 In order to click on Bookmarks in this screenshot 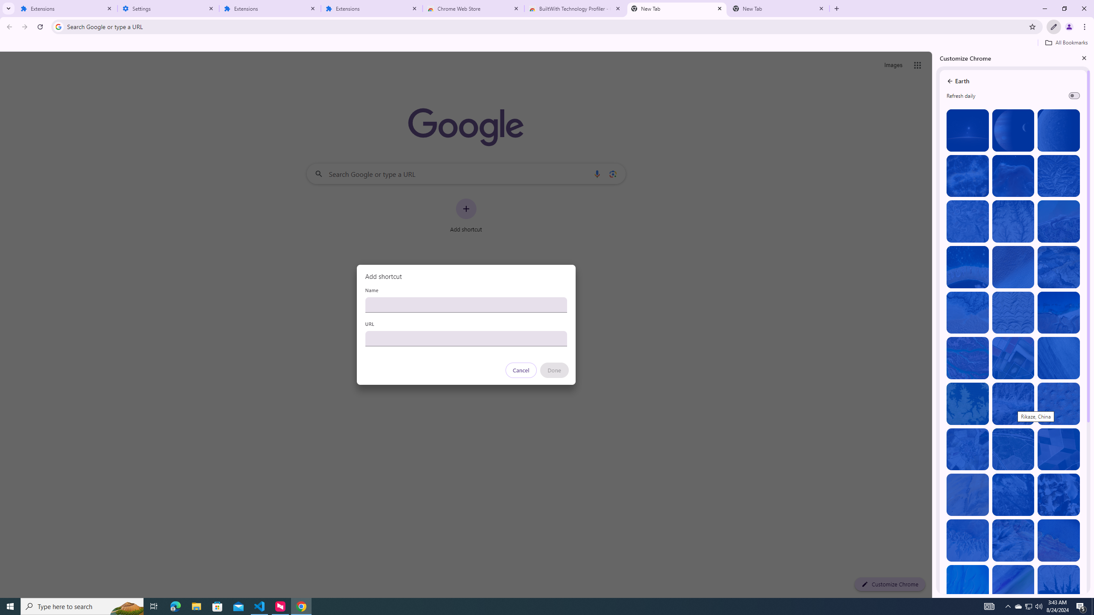, I will do `click(547, 44)`.